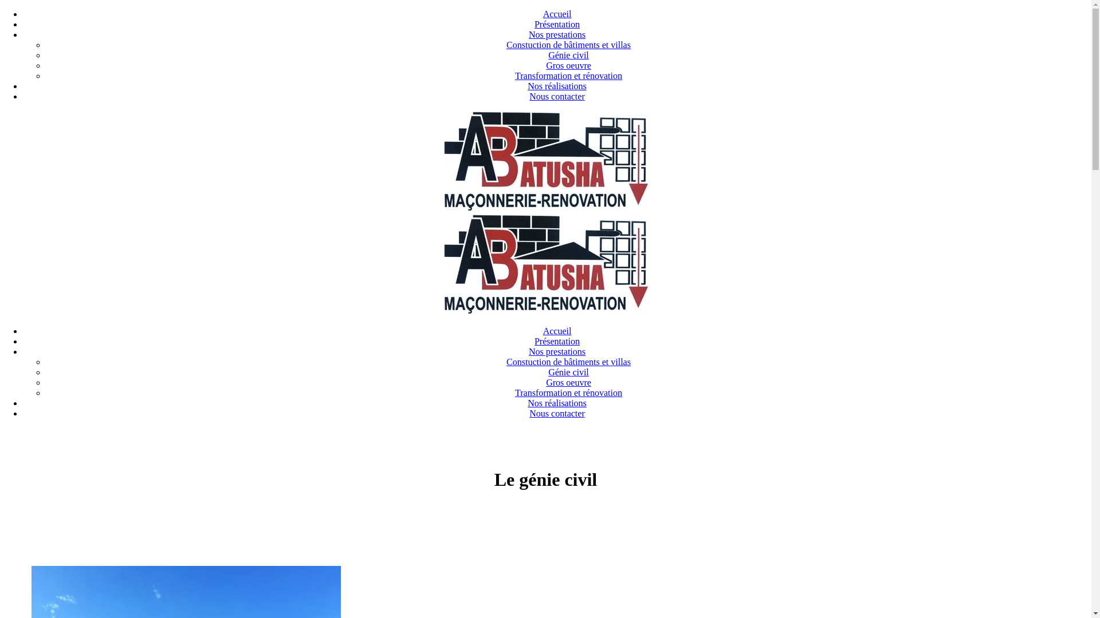 The image size is (1100, 618). Describe the element at coordinates (568, 65) in the screenshot. I see `Gros oeuvre` at that location.